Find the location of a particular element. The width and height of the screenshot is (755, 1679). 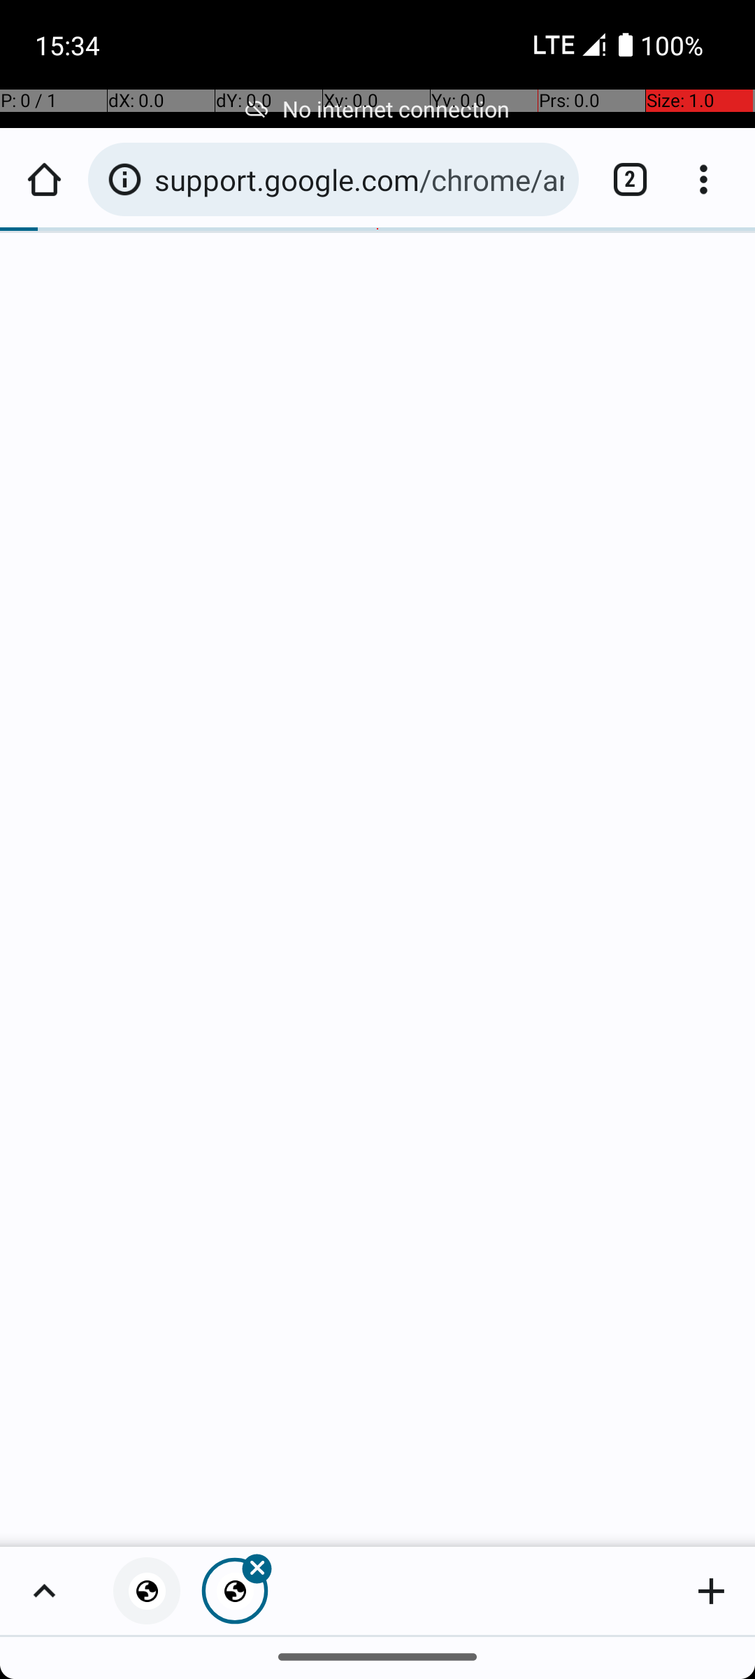

support.google.com/chrome/answer/6098869#-201 is located at coordinates (359, 179).